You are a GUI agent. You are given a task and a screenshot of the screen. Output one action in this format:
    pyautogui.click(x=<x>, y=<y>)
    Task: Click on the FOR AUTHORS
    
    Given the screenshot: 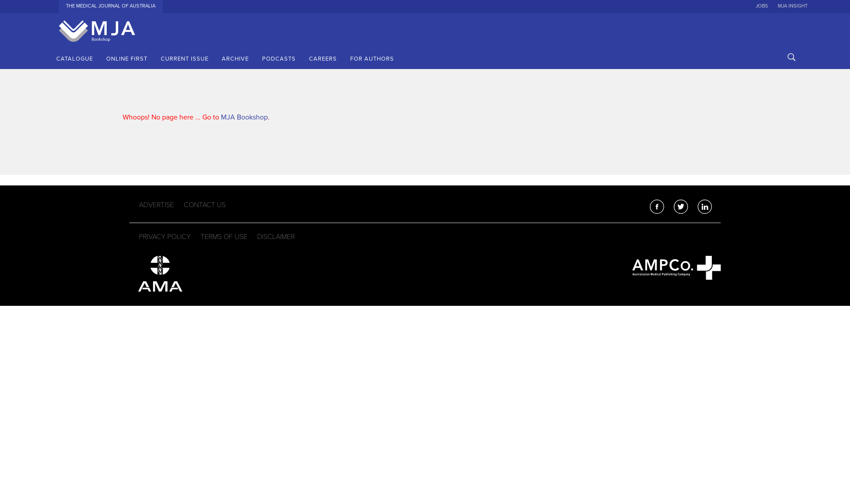 What is the action you would take?
    pyautogui.click(x=372, y=59)
    